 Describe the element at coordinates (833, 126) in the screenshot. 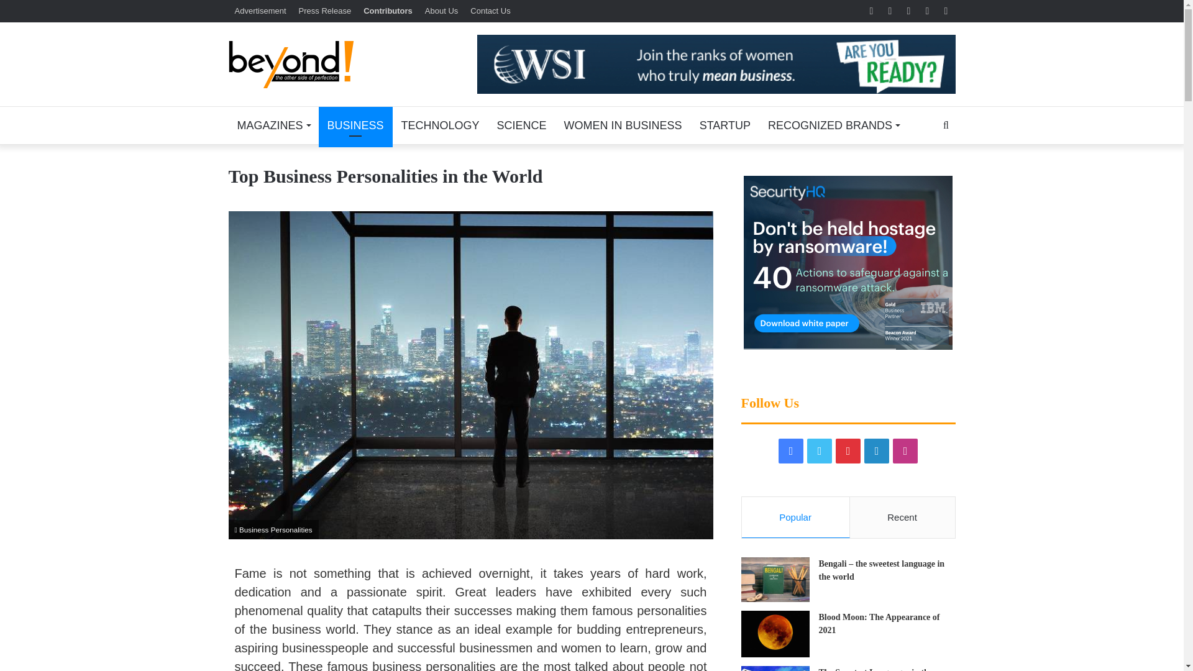

I see `RECOGNIZED BRANDS` at that location.